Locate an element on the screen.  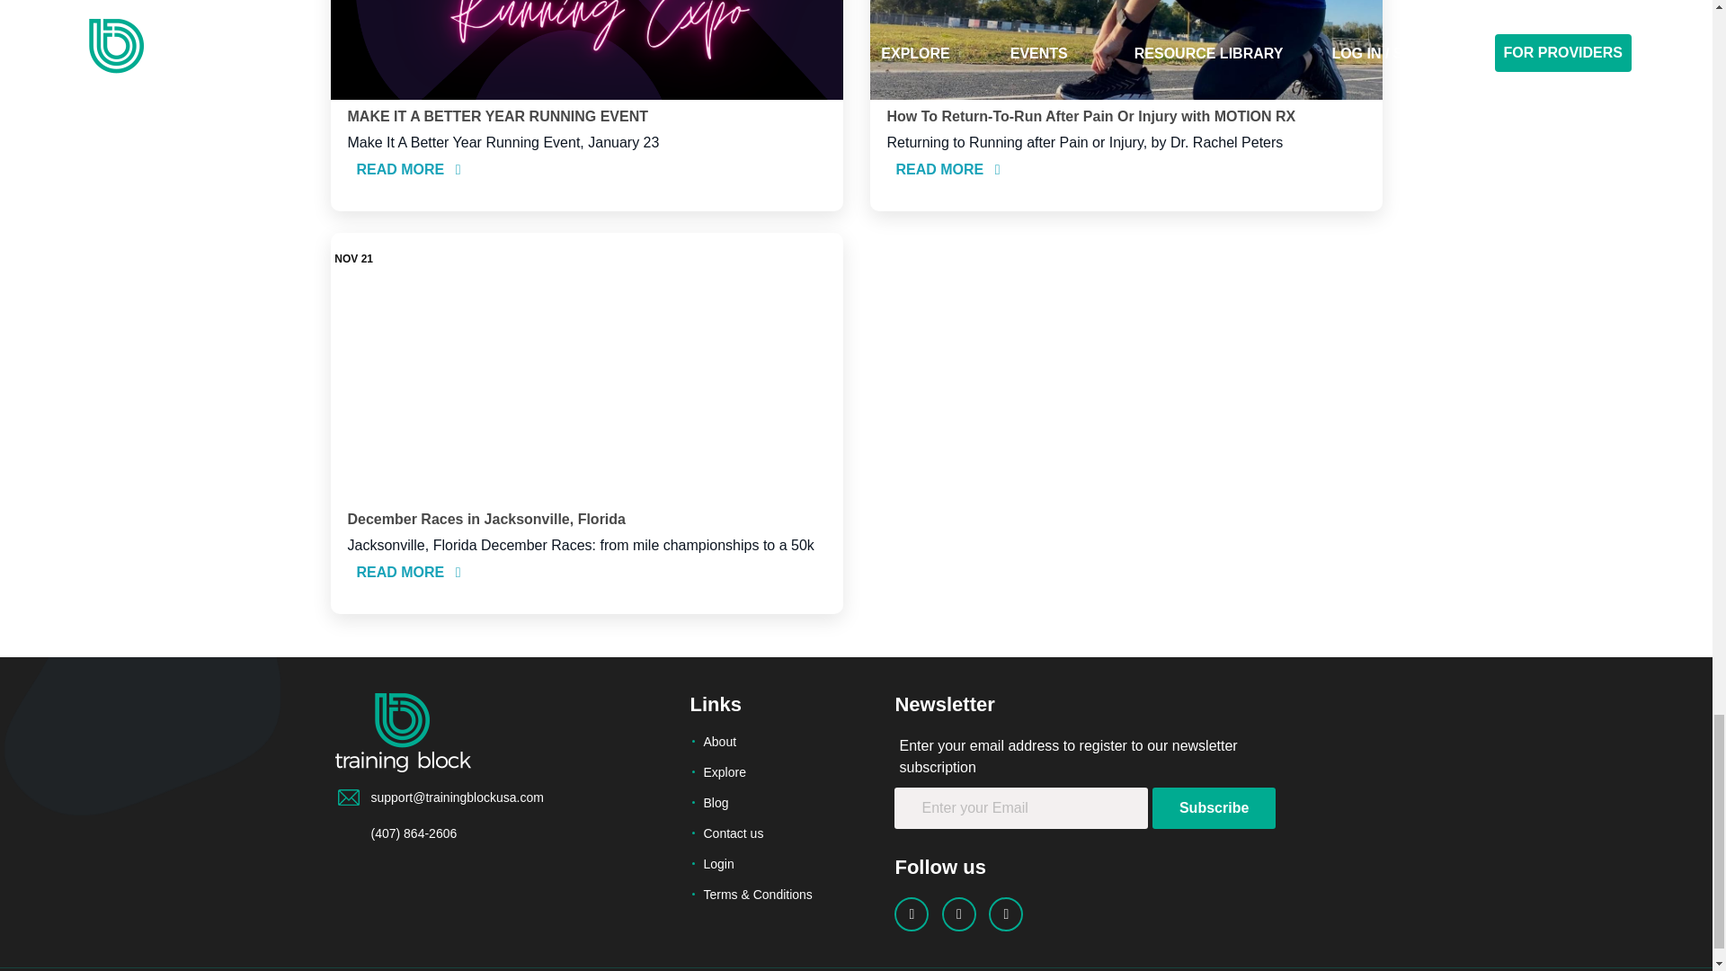
MAKE IT A BETTER YEAR RUNNING EVENT is located at coordinates (497, 116).